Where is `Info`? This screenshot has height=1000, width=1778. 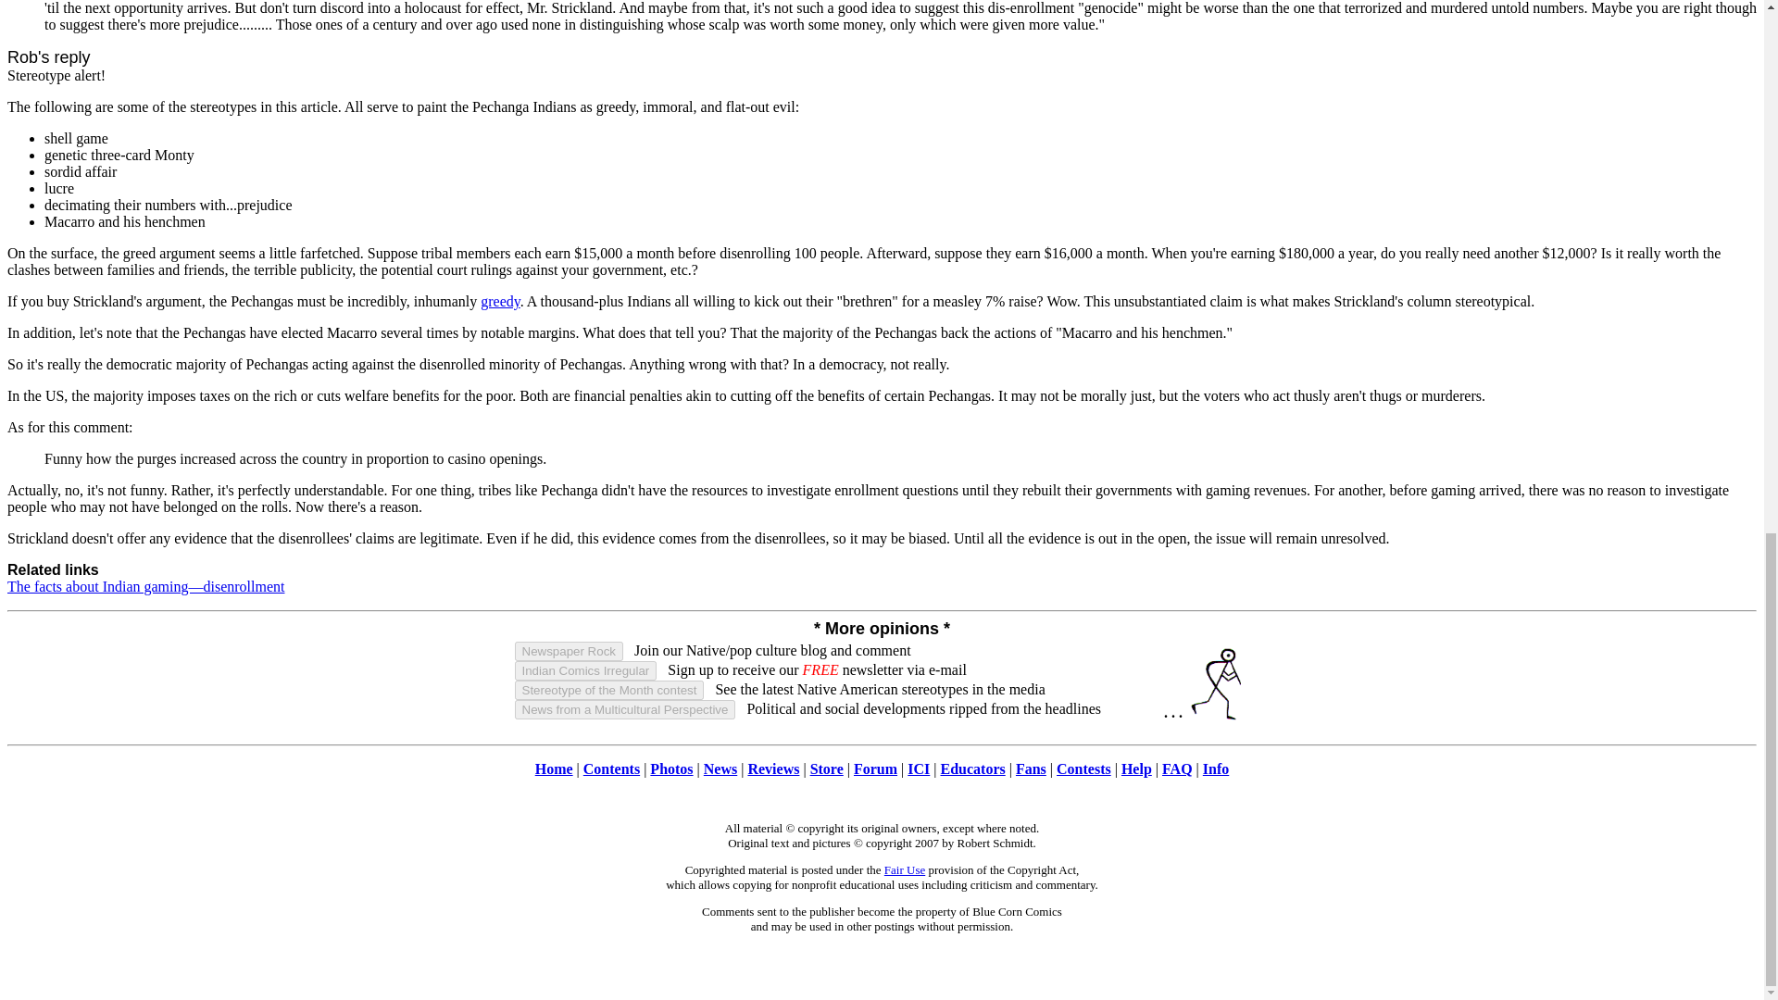
Info is located at coordinates (1215, 769).